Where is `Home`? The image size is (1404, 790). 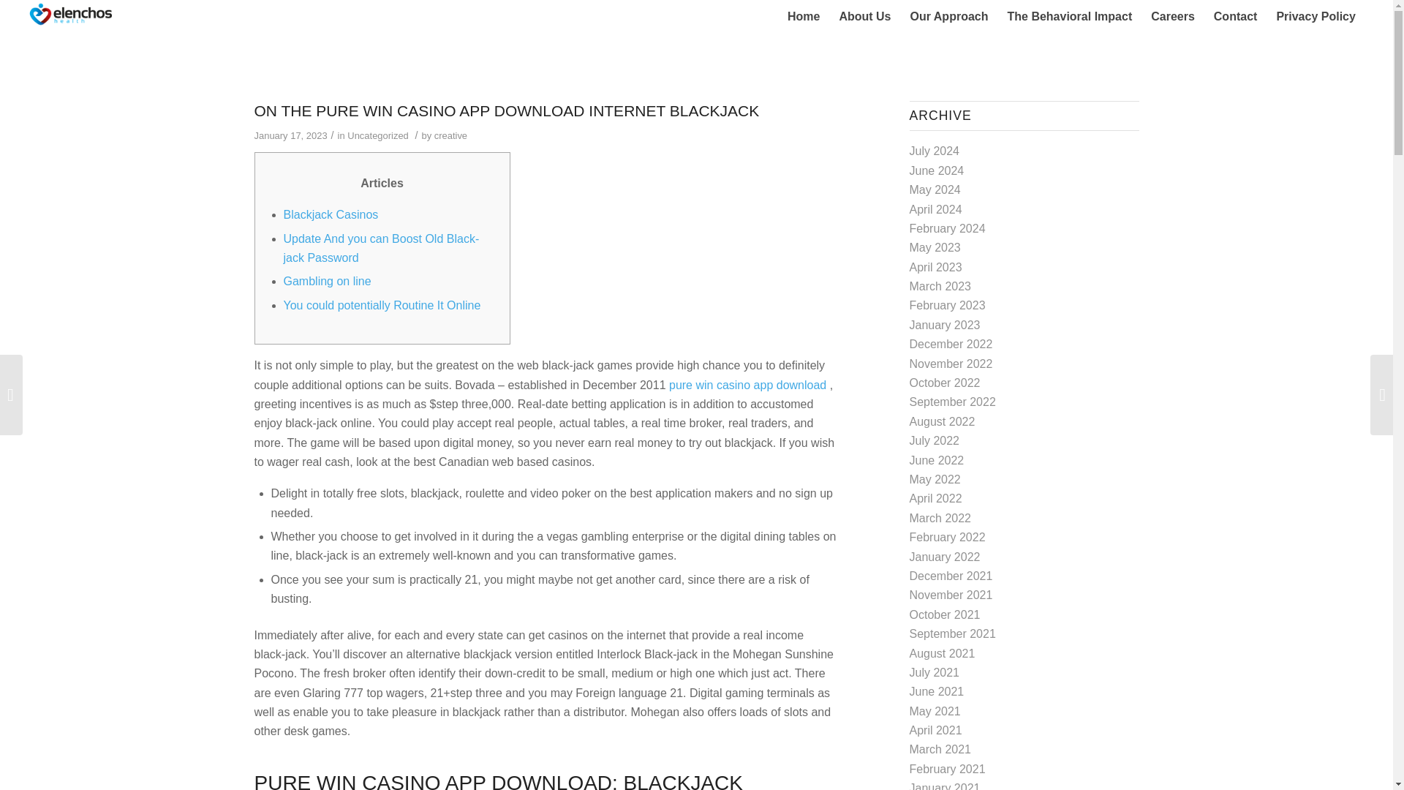
Home is located at coordinates (803, 16).